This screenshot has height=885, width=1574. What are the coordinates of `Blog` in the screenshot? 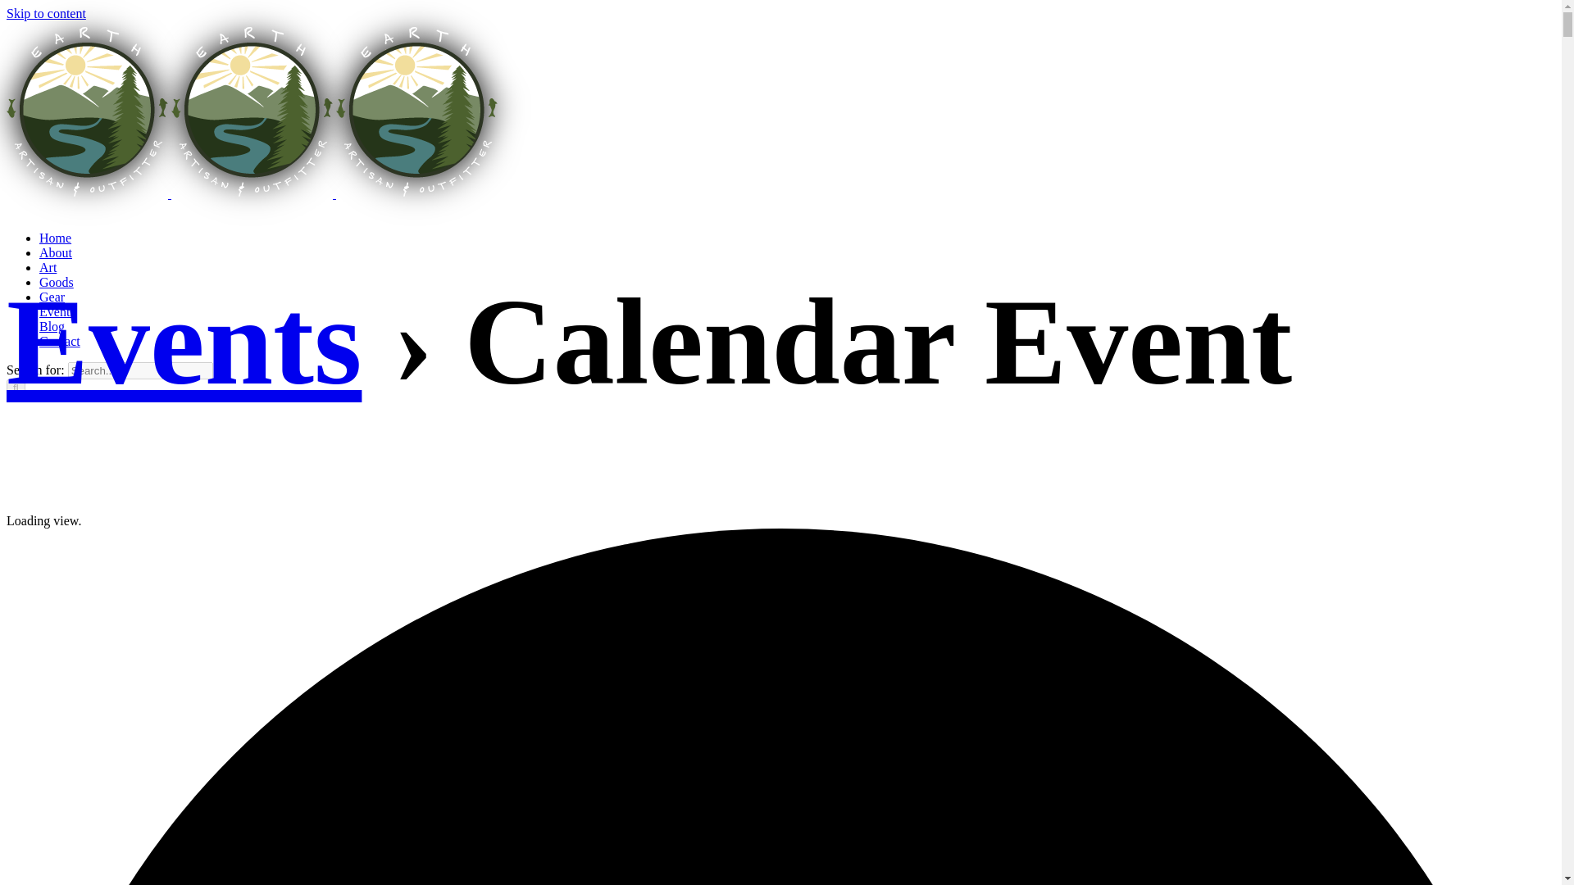 It's located at (52, 326).